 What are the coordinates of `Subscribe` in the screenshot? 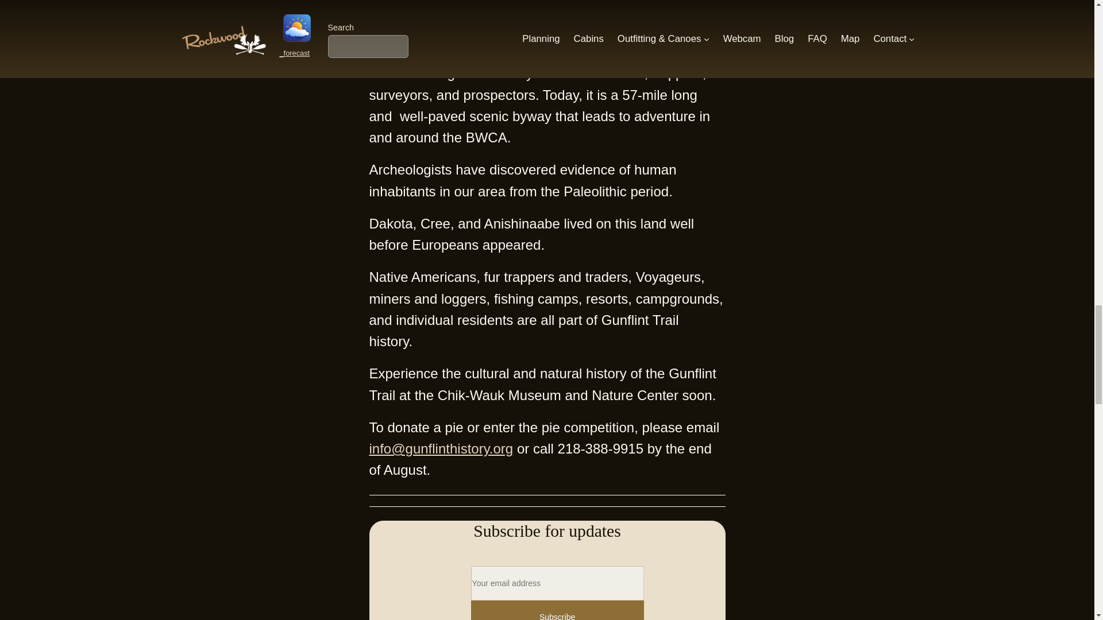 It's located at (557, 610).